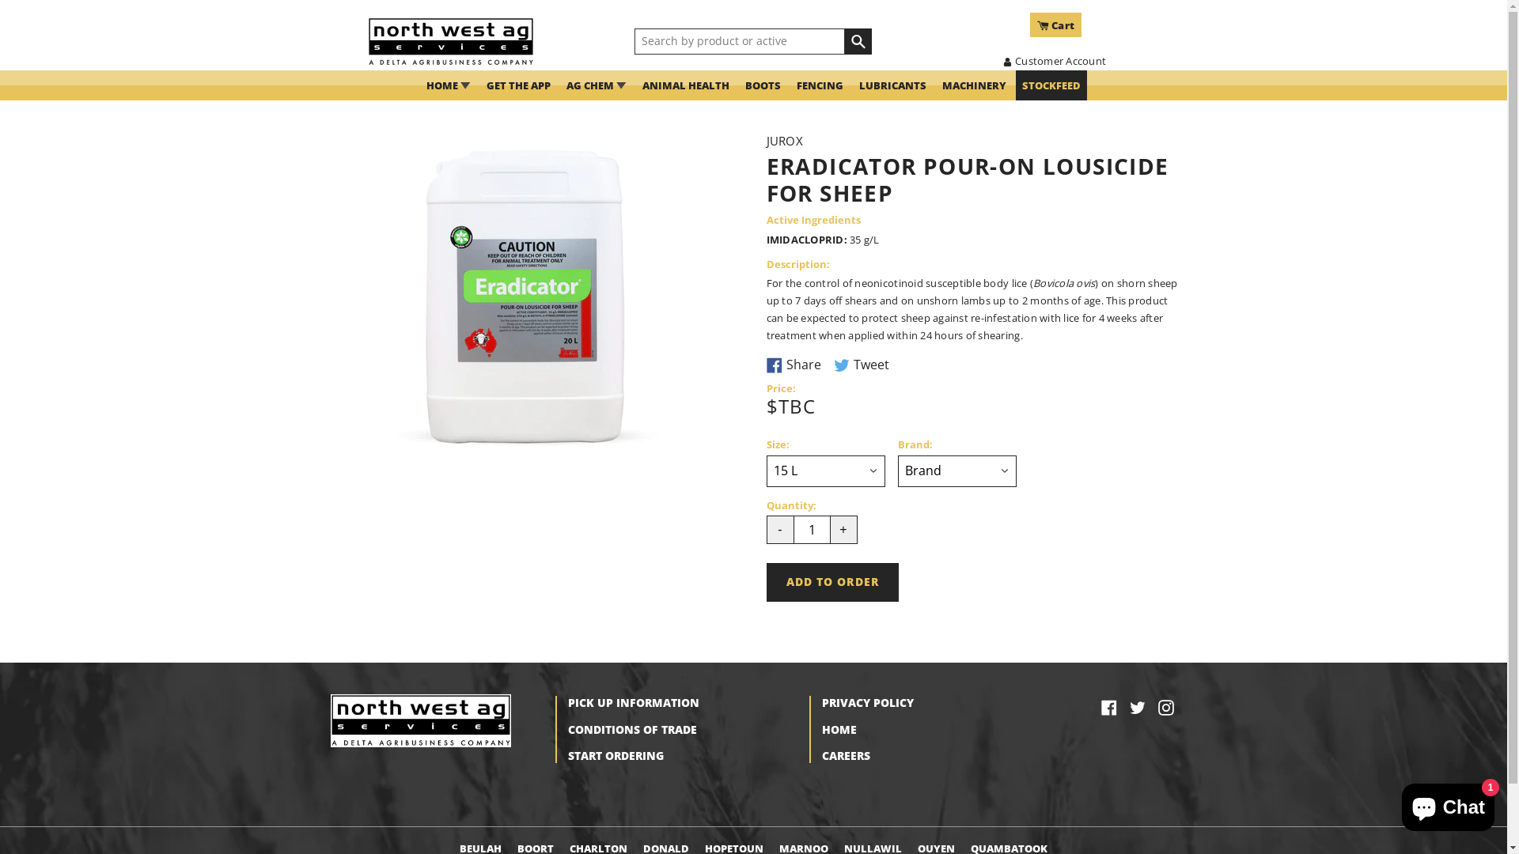 Image resolution: width=1519 pixels, height=854 pixels. I want to click on PRIVACY POLICY, so click(867, 702).